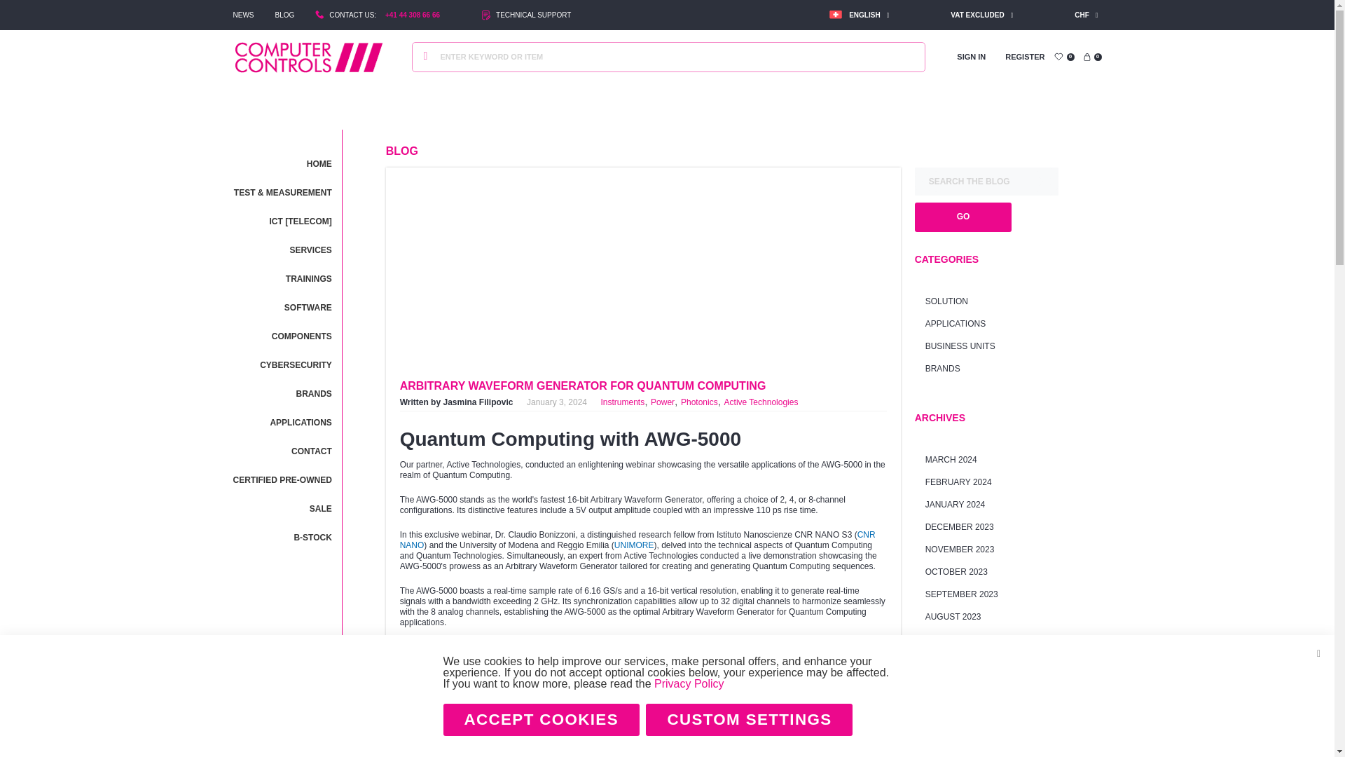 The image size is (1345, 757). I want to click on Jasmina Filipovic, so click(477, 402).